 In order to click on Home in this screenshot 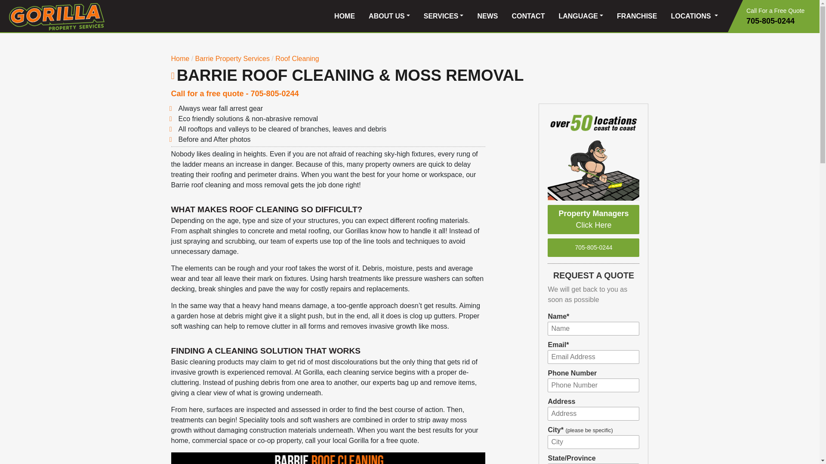, I will do `click(180, 58)`.